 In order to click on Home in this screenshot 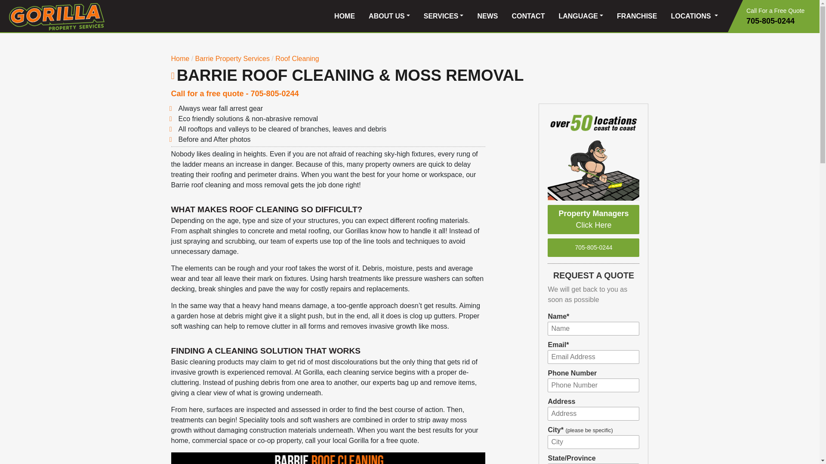, I will do `click(180, 58)`.